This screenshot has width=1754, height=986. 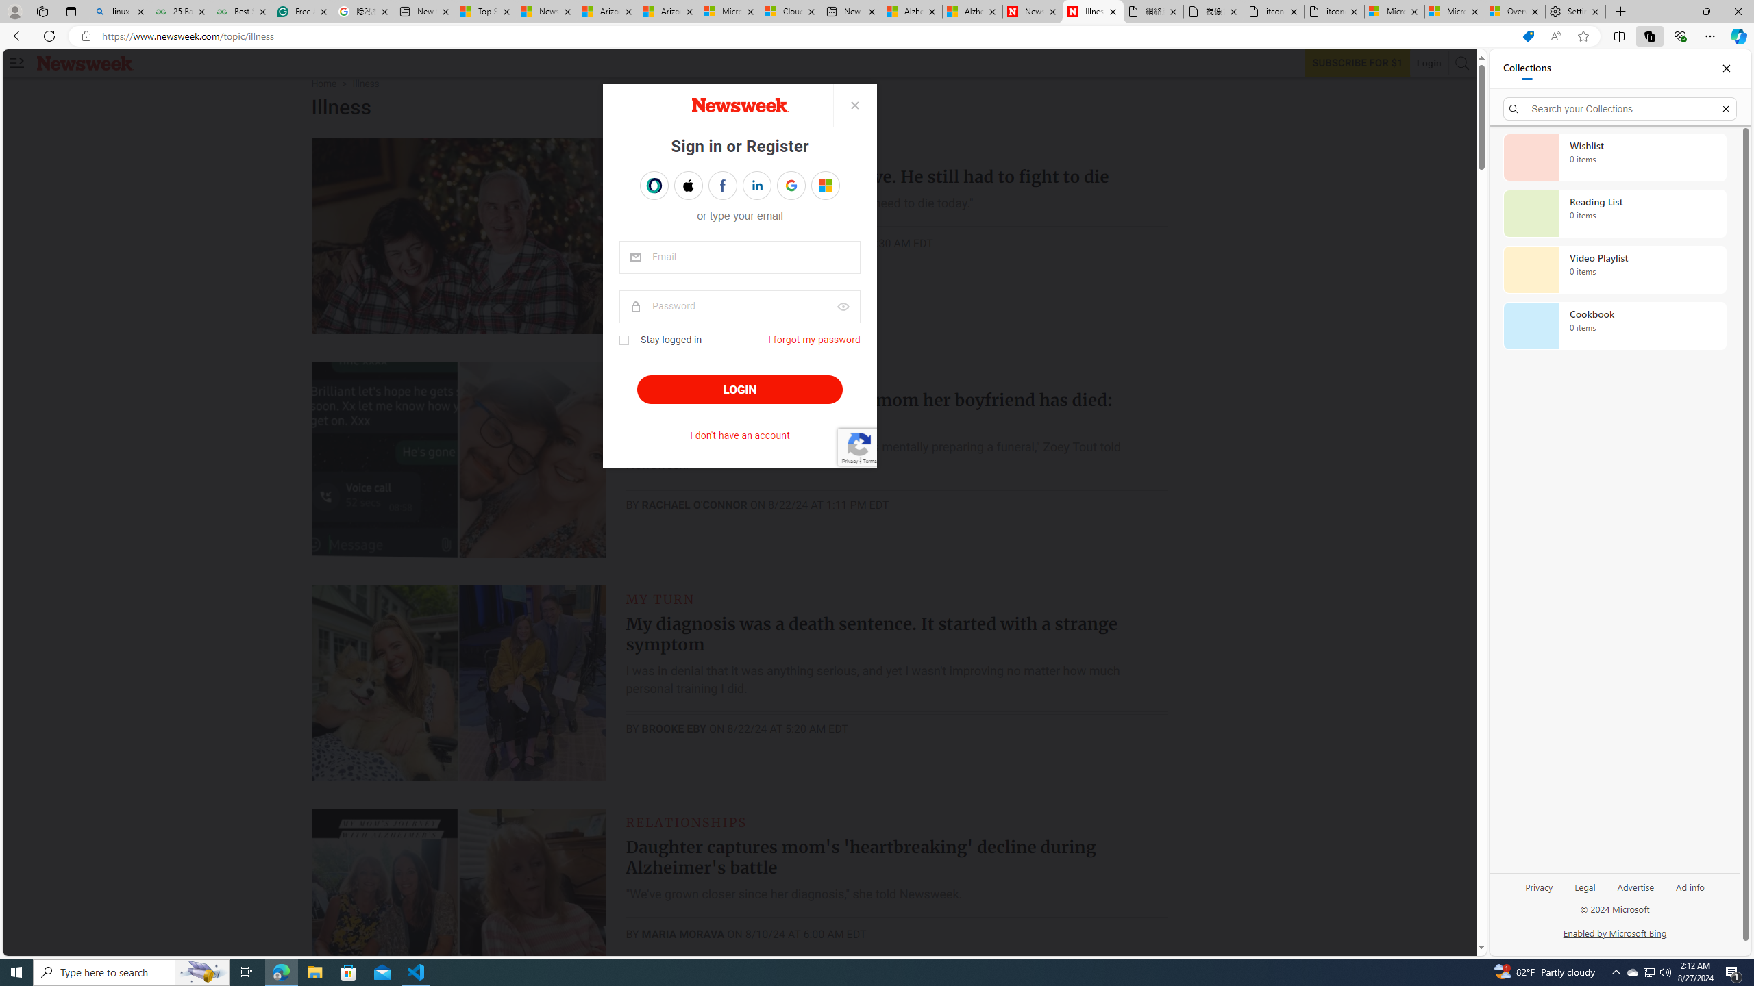 I want to click on Workspaces, so click(x=42, y=11).